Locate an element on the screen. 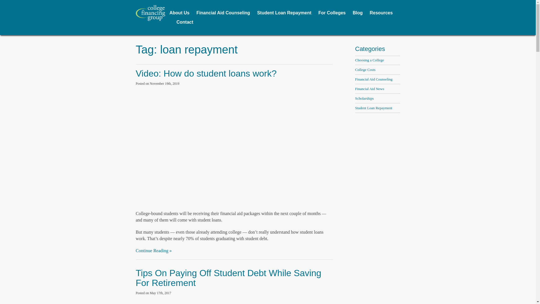  View all posts filed under Choosing a College is located at coordinates (369, 60).